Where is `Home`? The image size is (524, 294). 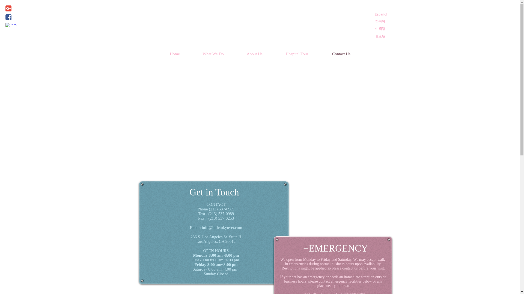 Home is located at coordinates (175, 54).